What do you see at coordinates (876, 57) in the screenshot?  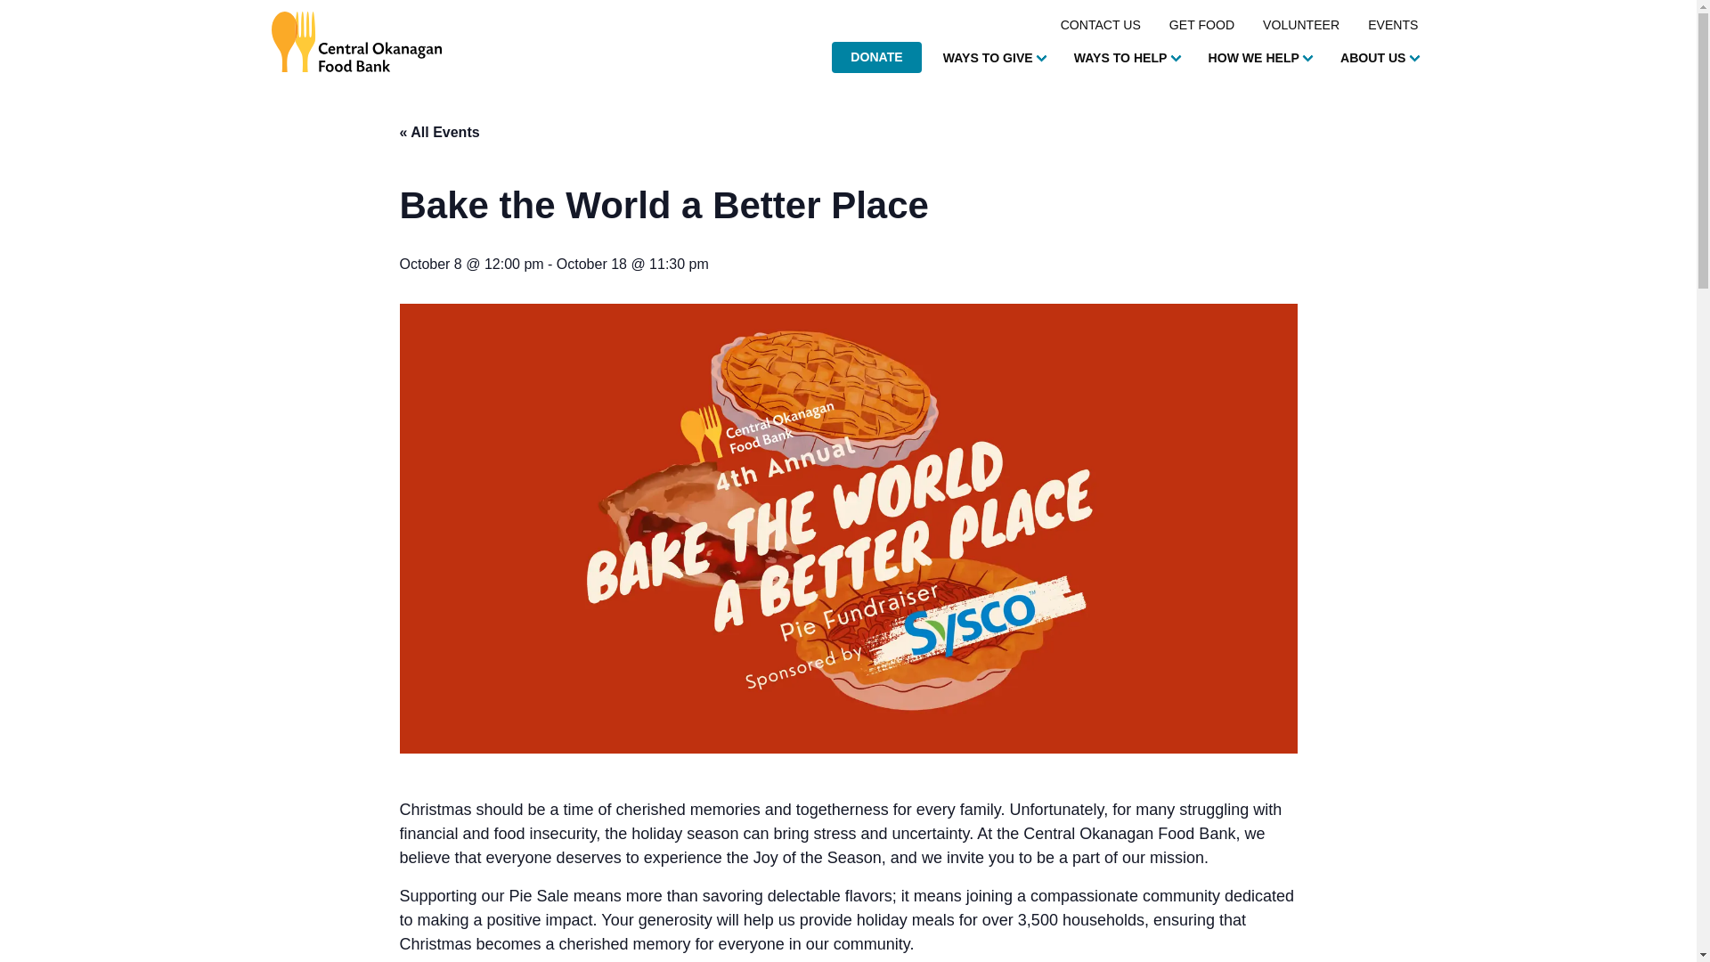 I see `DONATE` at bounding box center [876, 57].